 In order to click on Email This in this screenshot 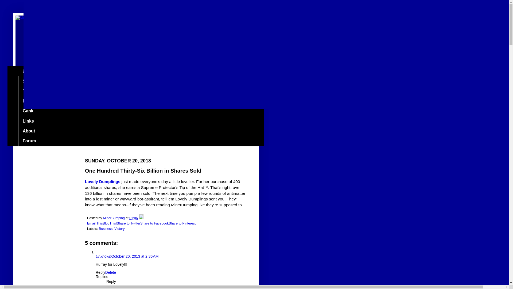, I will do `click(95, 223)`.